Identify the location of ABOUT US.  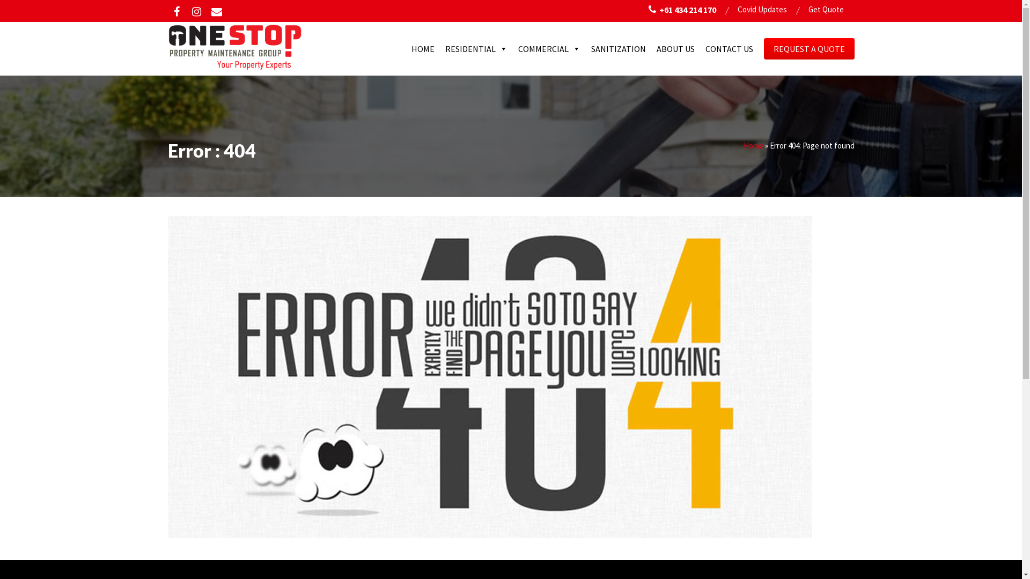
(676, 49).